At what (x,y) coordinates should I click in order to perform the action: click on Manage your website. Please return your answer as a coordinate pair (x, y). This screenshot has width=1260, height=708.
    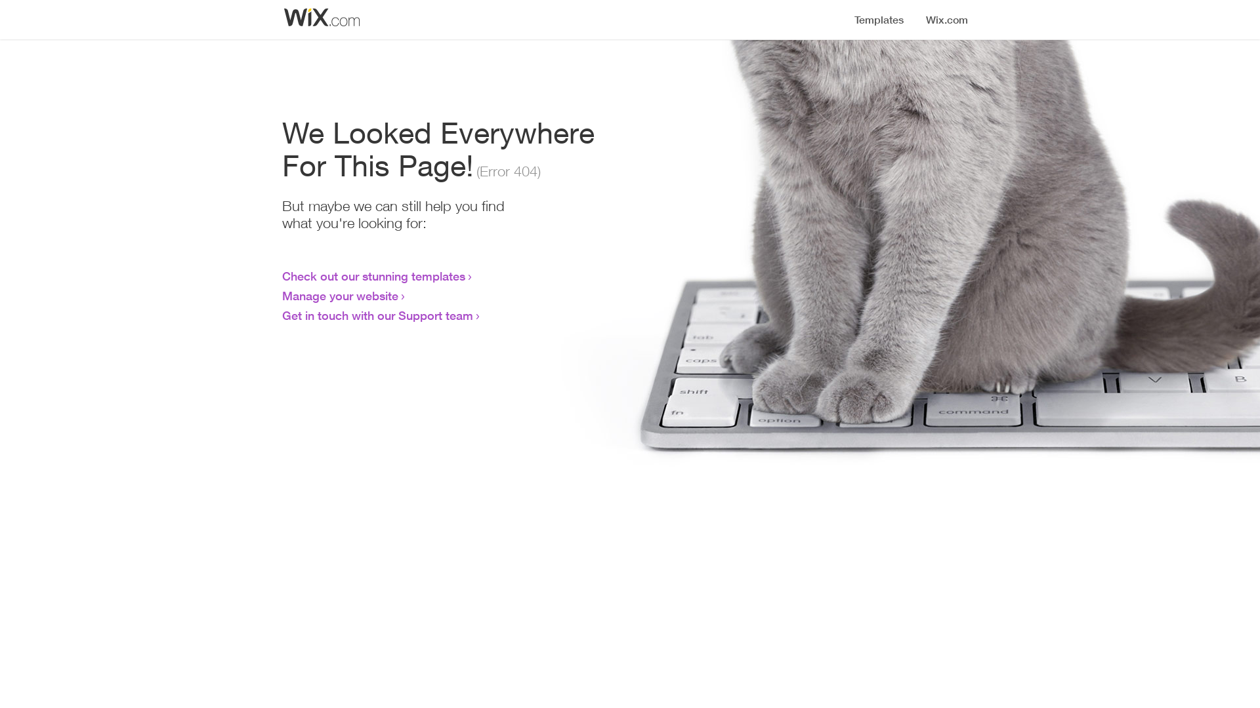
    Looking at the image, I should click on (340, 296).